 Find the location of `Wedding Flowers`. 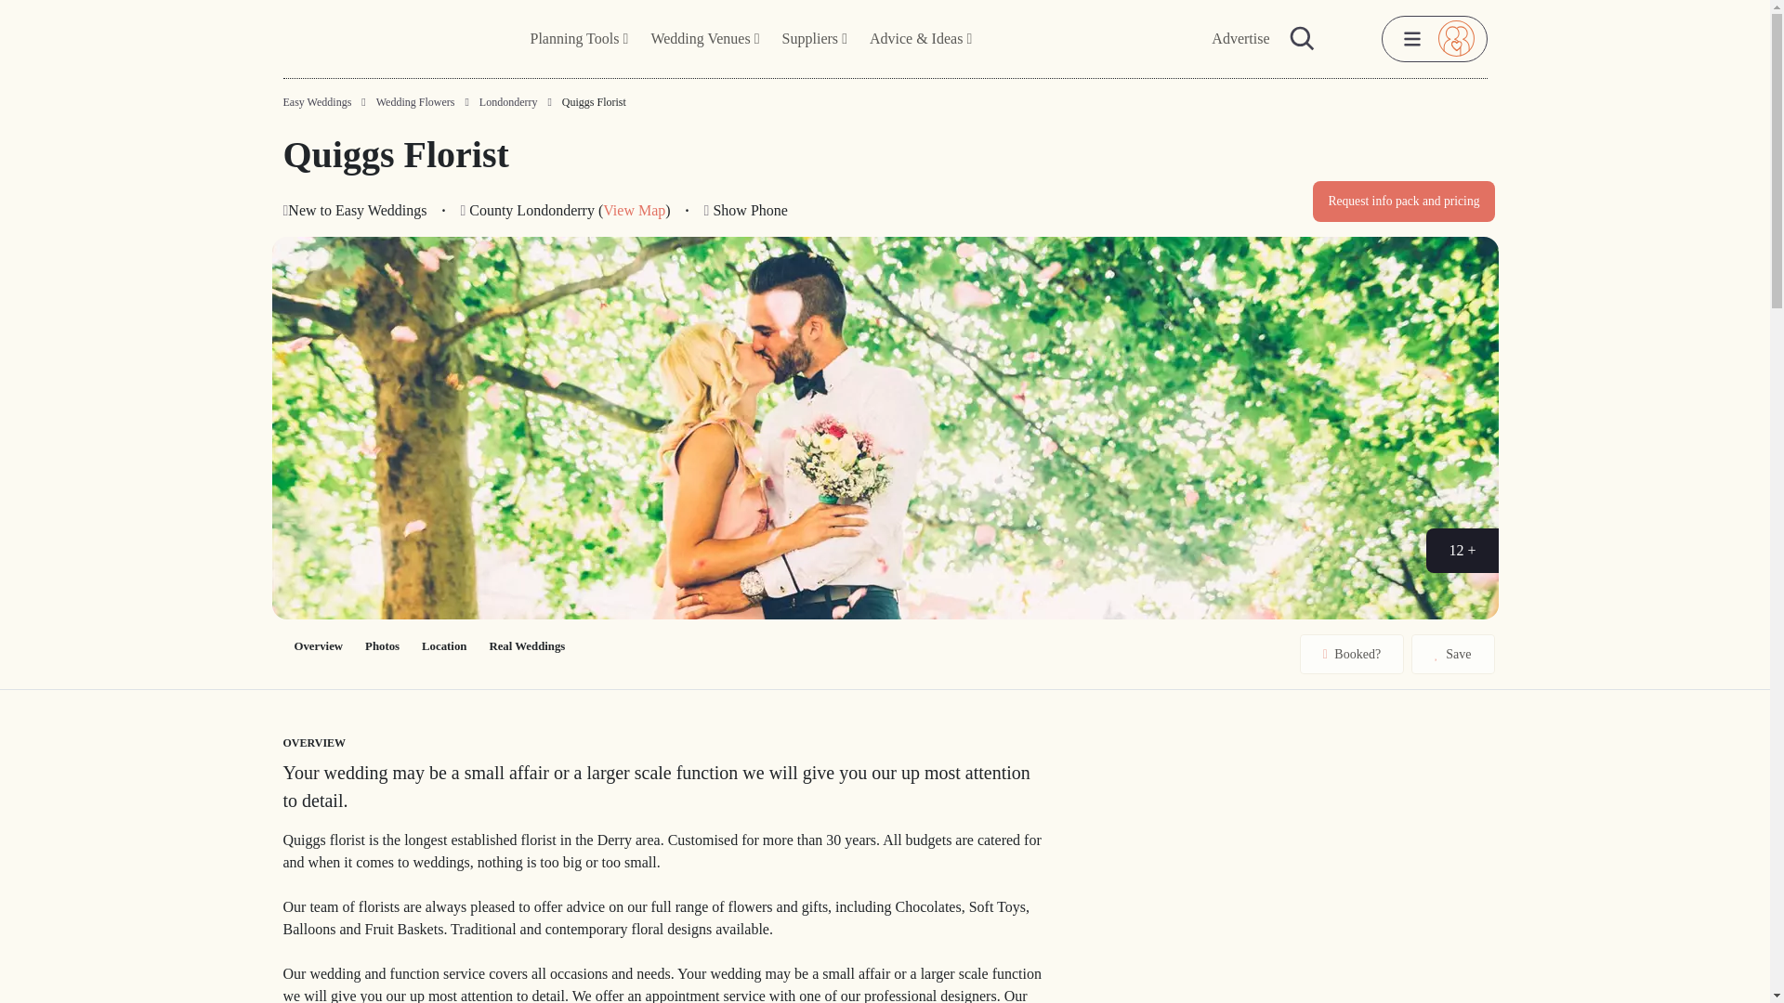

Wedding Flowers is located at coordinates (415, 102).